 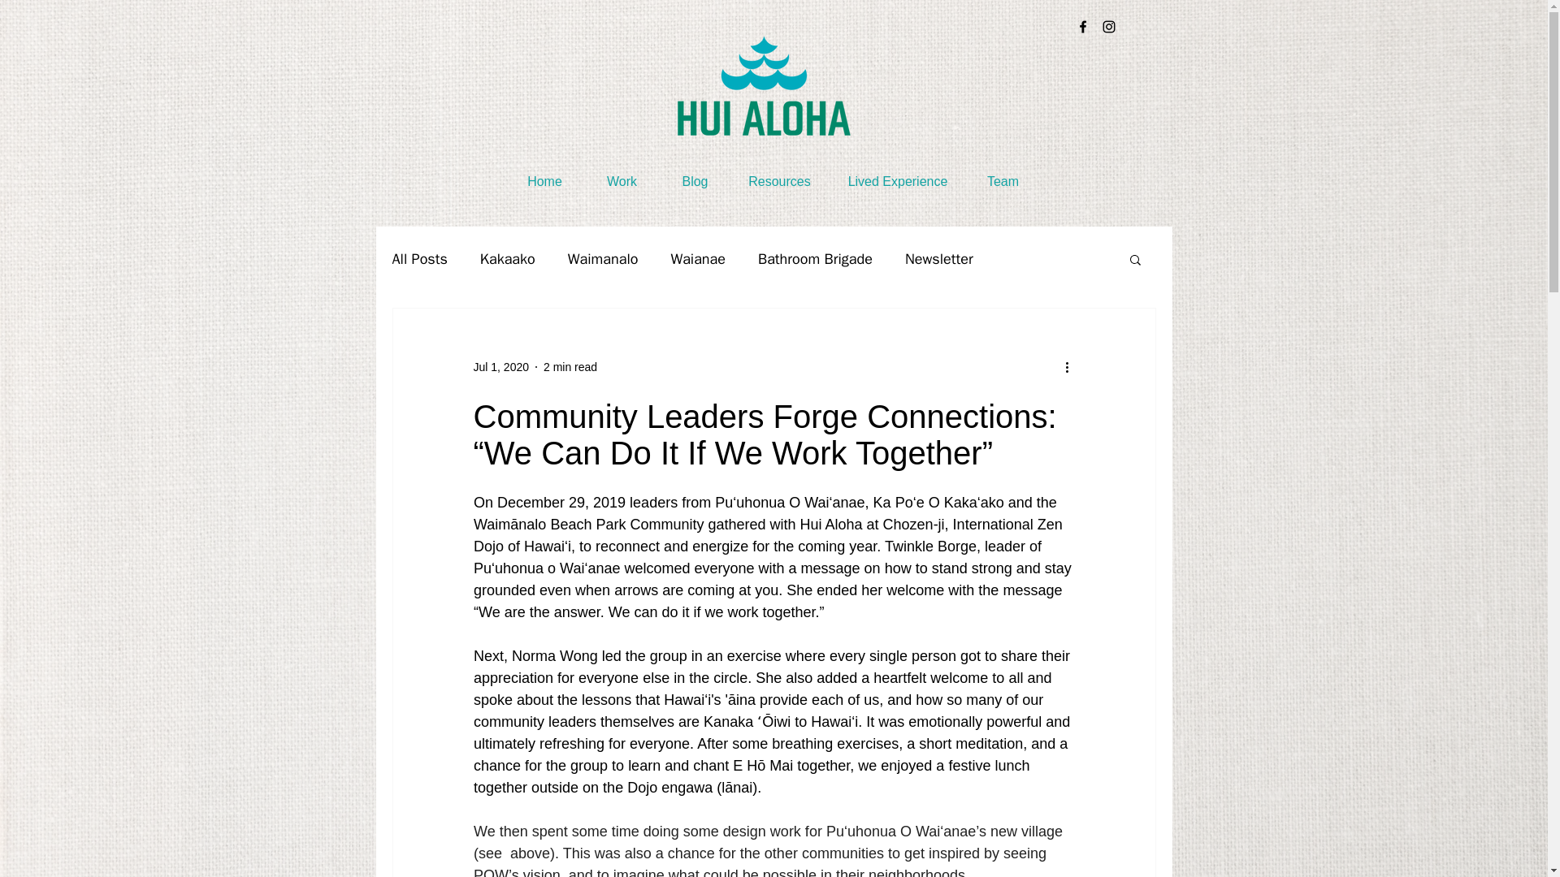 What do you see at coordinates (697, 258) in the screenshot?
I see `Waianae` at bounding box center [697, 258].